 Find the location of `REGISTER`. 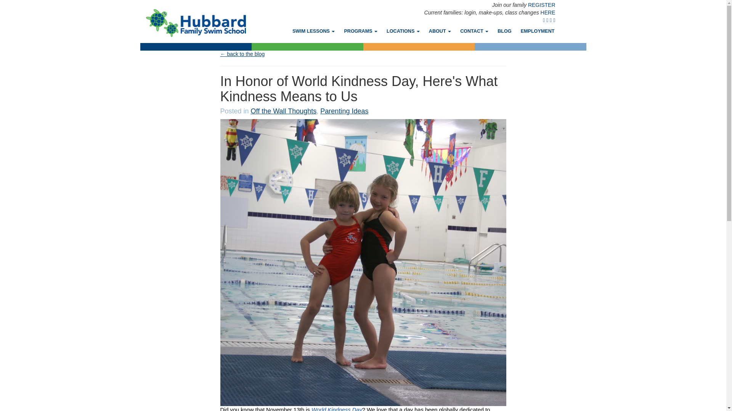

REGISTER is located at coordinates (541, 5).